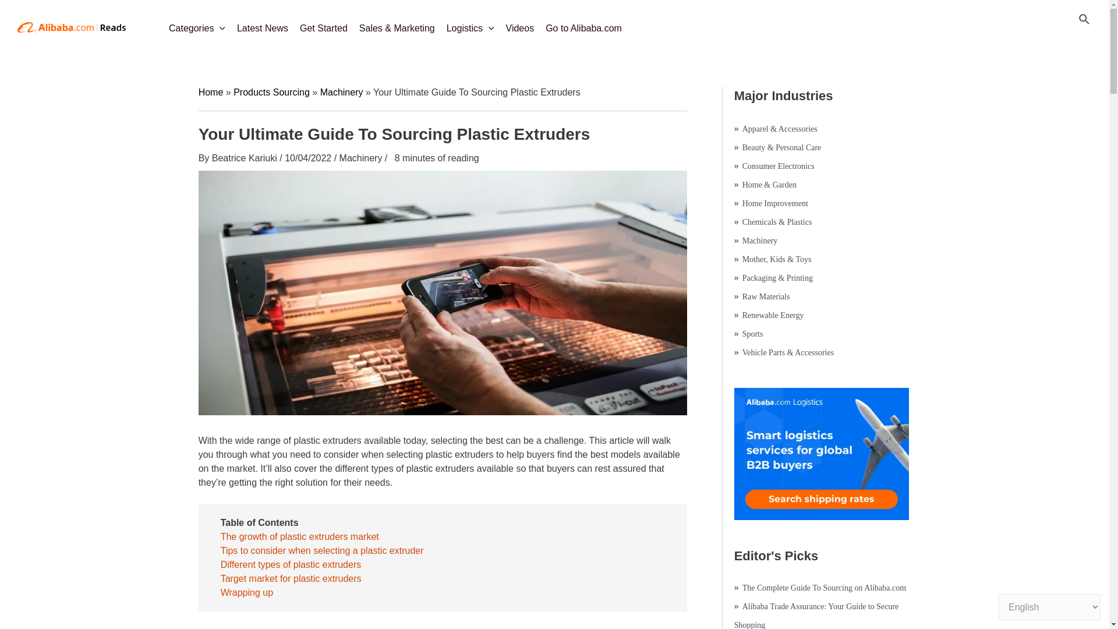 The width and height of the screenshot is (1118, 629). I want to click on Logistics, so click(470, 24).